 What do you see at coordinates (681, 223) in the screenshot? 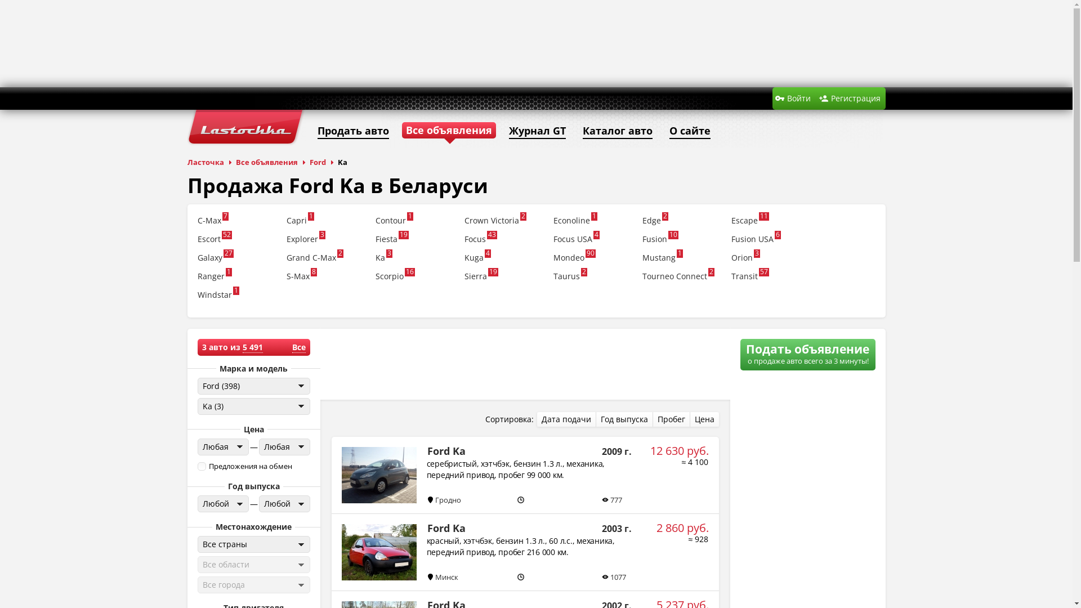
I see `Edge
2` at bounding box center [681, 223].